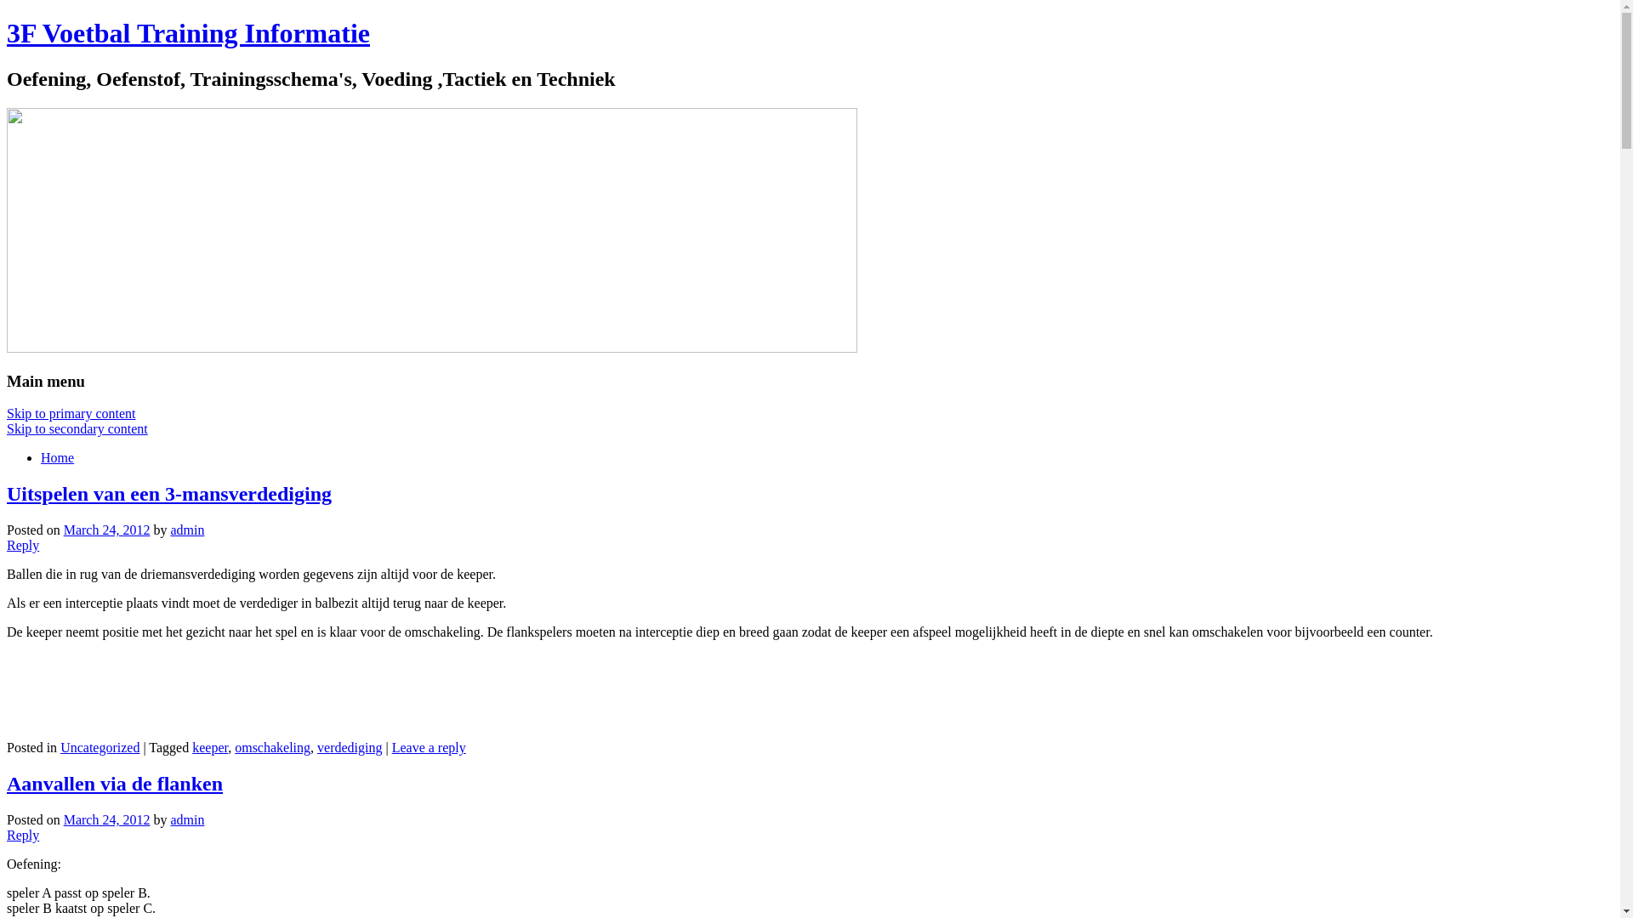 The height and width of the screenshot is (918, 1633). I want to click on Home, so click(58, 457).